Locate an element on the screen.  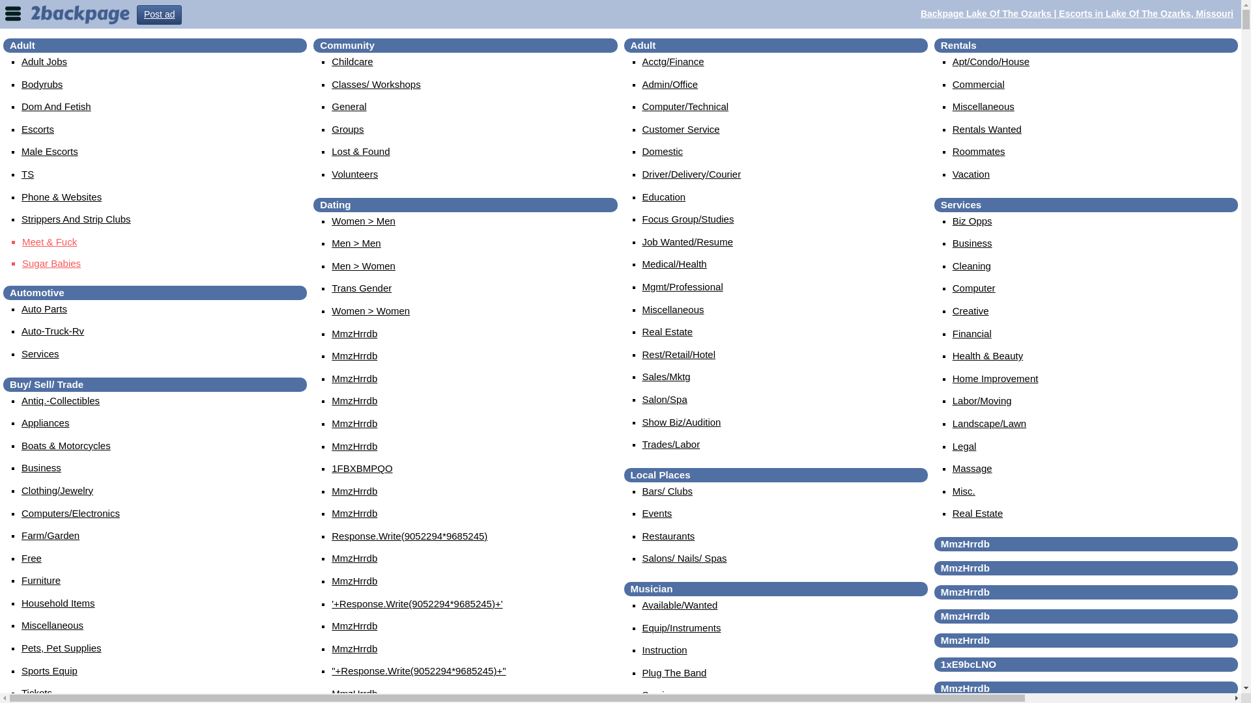
Real Estate is located at coordinates (978, 513).